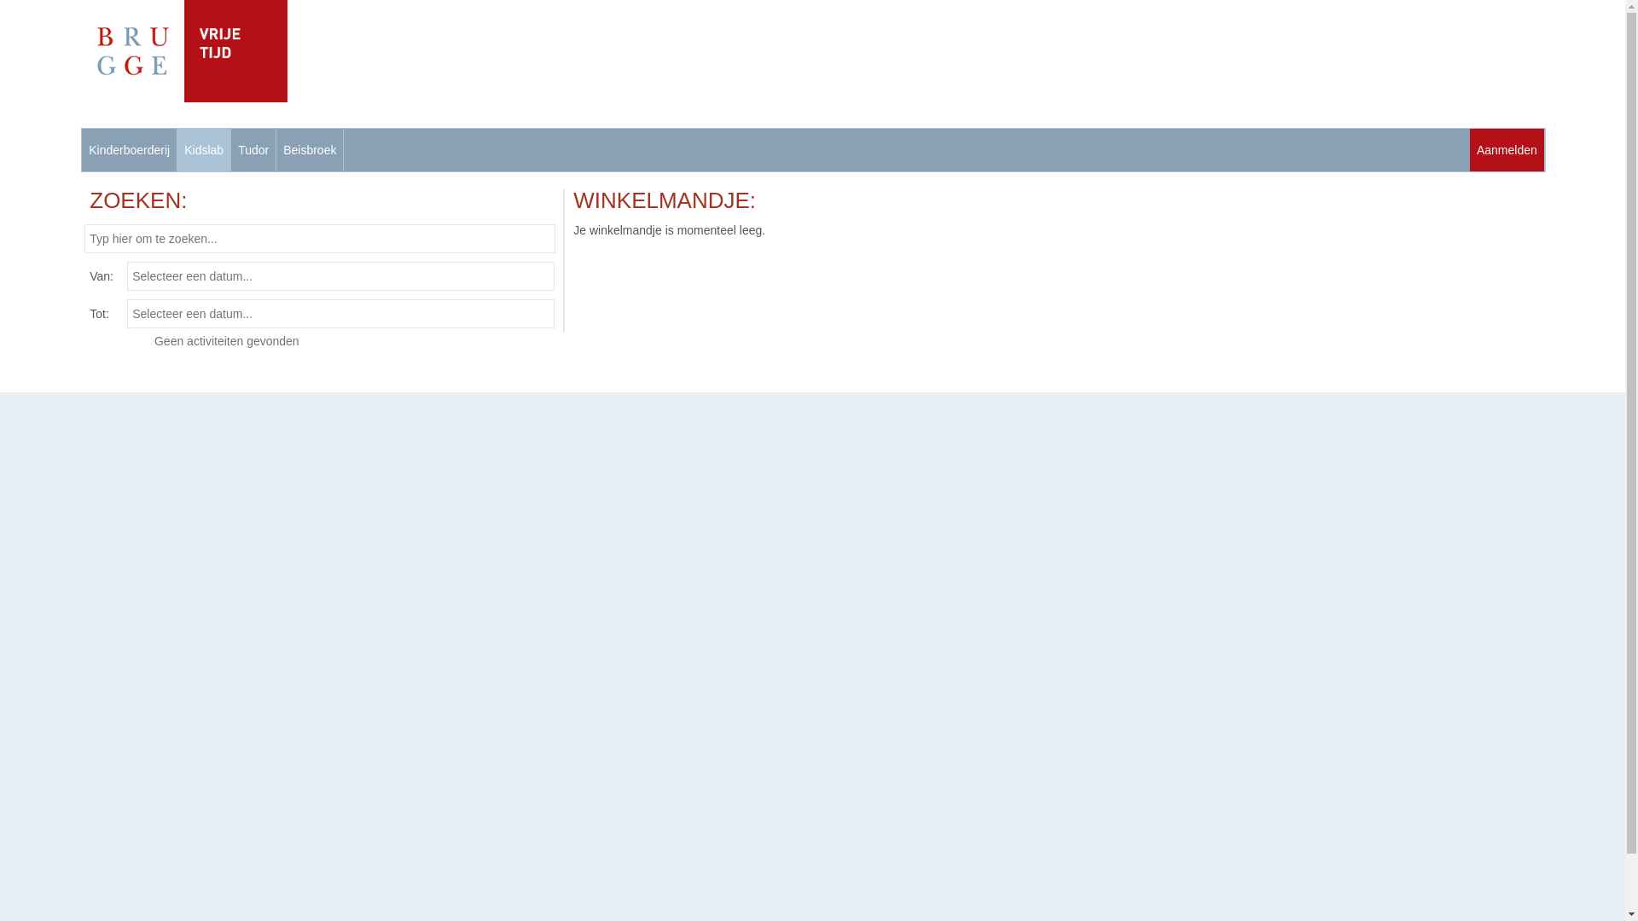  I want to click on Kinderboerderij, so click(130, 150).